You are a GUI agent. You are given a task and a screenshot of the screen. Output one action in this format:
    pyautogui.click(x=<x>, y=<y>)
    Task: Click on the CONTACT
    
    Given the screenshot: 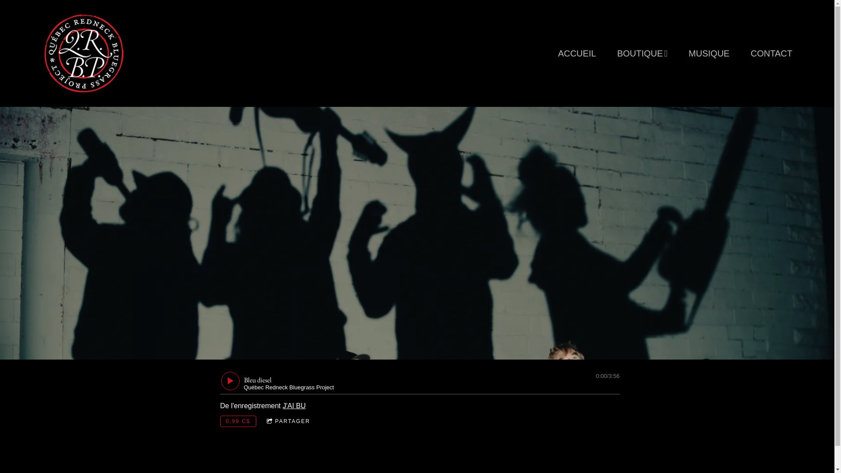 What is the action you would take?
    pyautogui.click(x=772, y=53)
    